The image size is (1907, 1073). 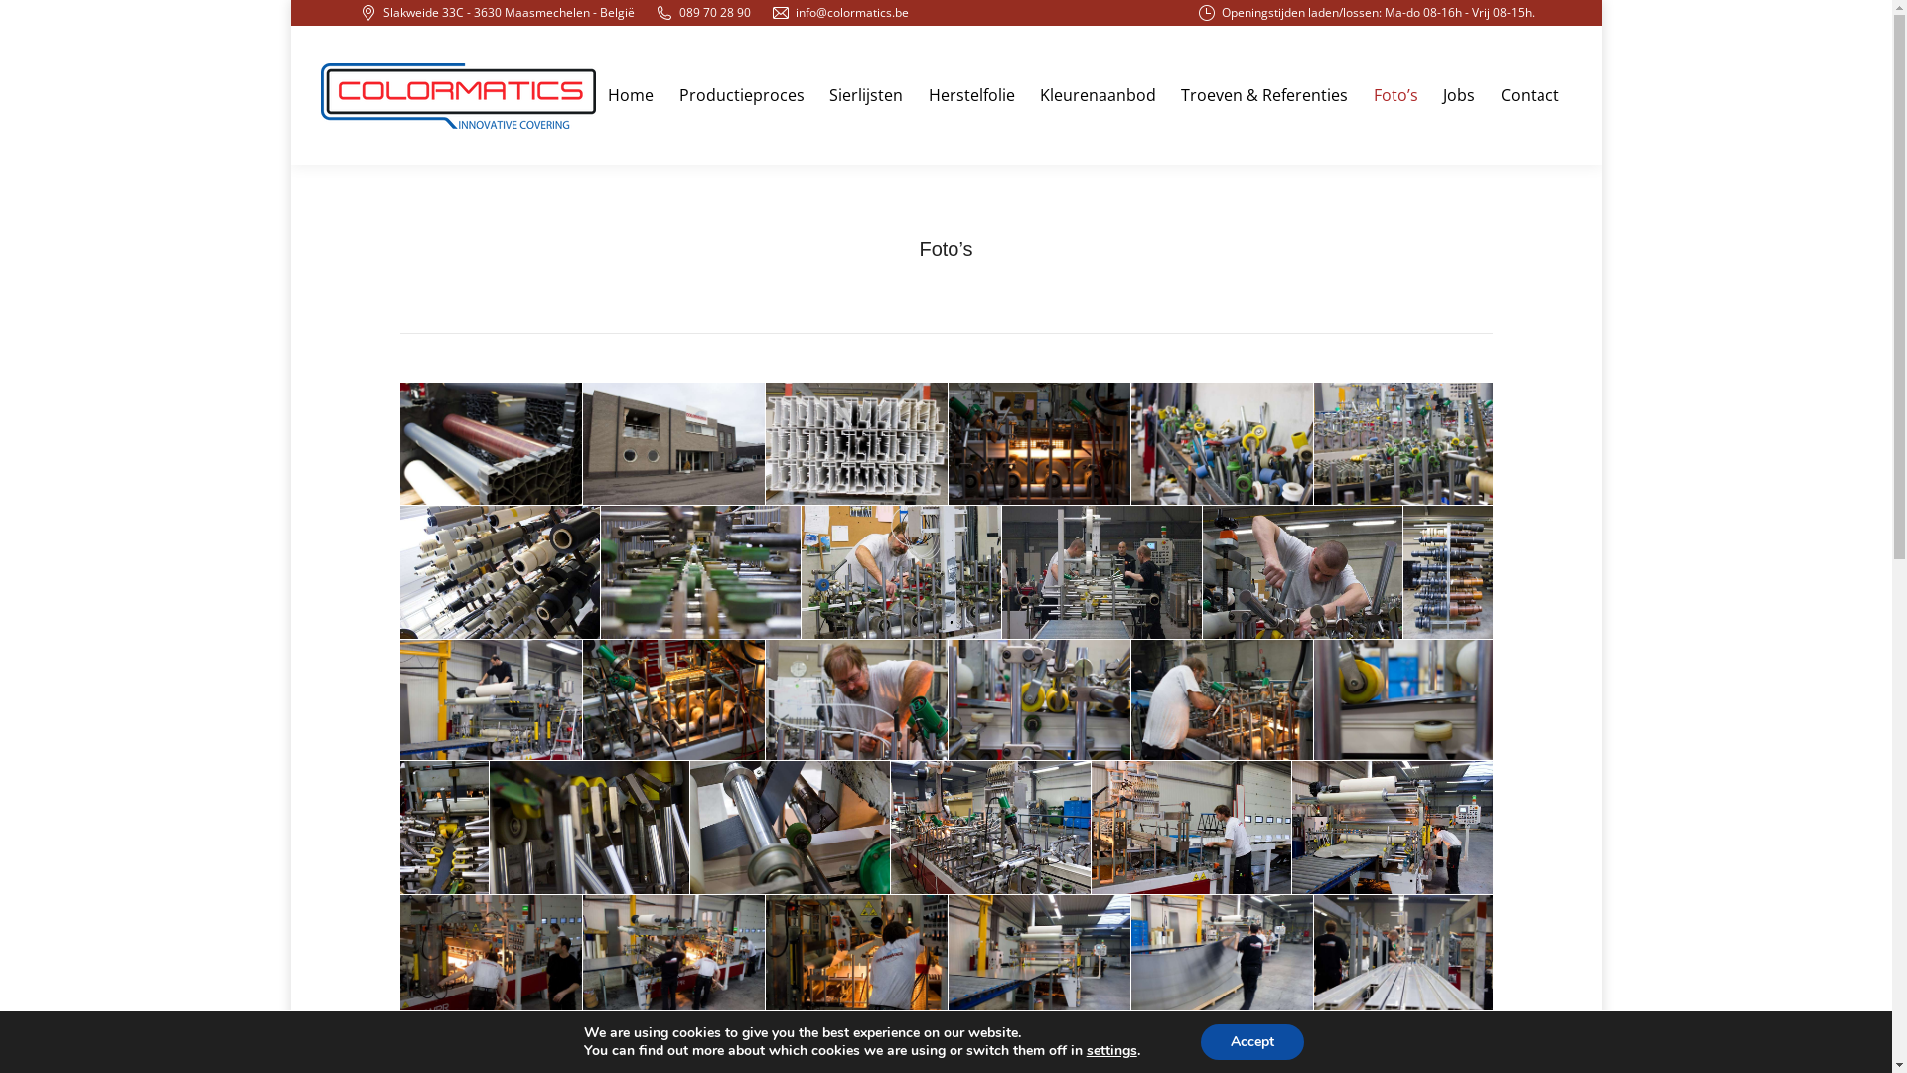 What do you see at coordinates (1402, 956) in the screenshot?
I see `colormatics-0727` at bounding box center [1402, 956].